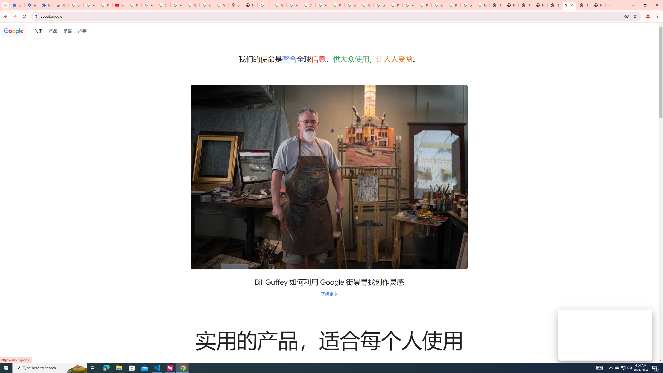 The height and width of the screenshot is (373, 663). What do you see at coordinates (192, 5) in the screenshot?
I see `Google Account` at bounding box center [192, 5].